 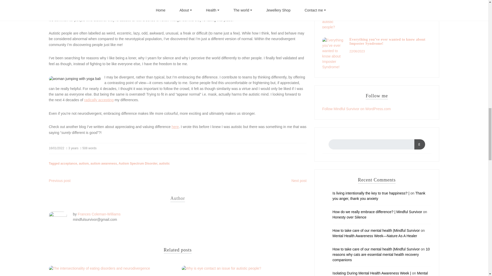 What do you see at coordinates (138, 163) in the screenshot?
I see `Autism Spectrum Disorder` at bounding box center [138, 163].